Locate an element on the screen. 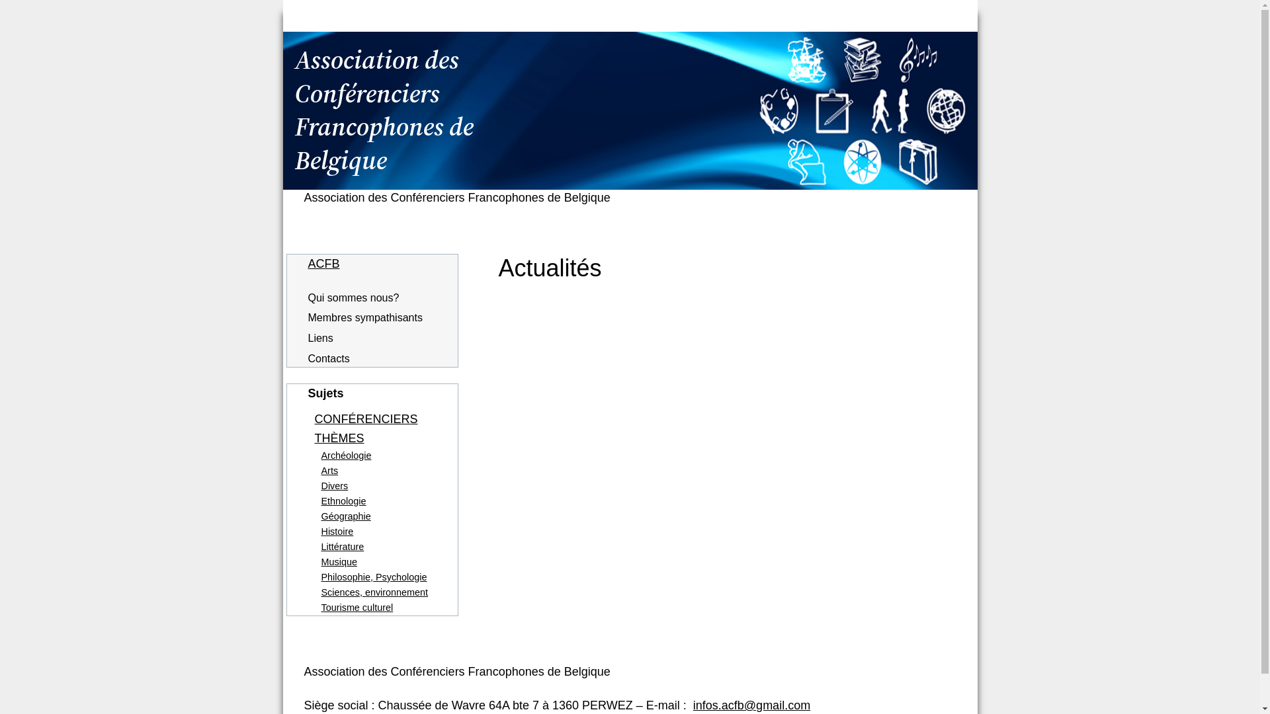  infos.acfb@gmail.com is located at coordinates (751, 705).